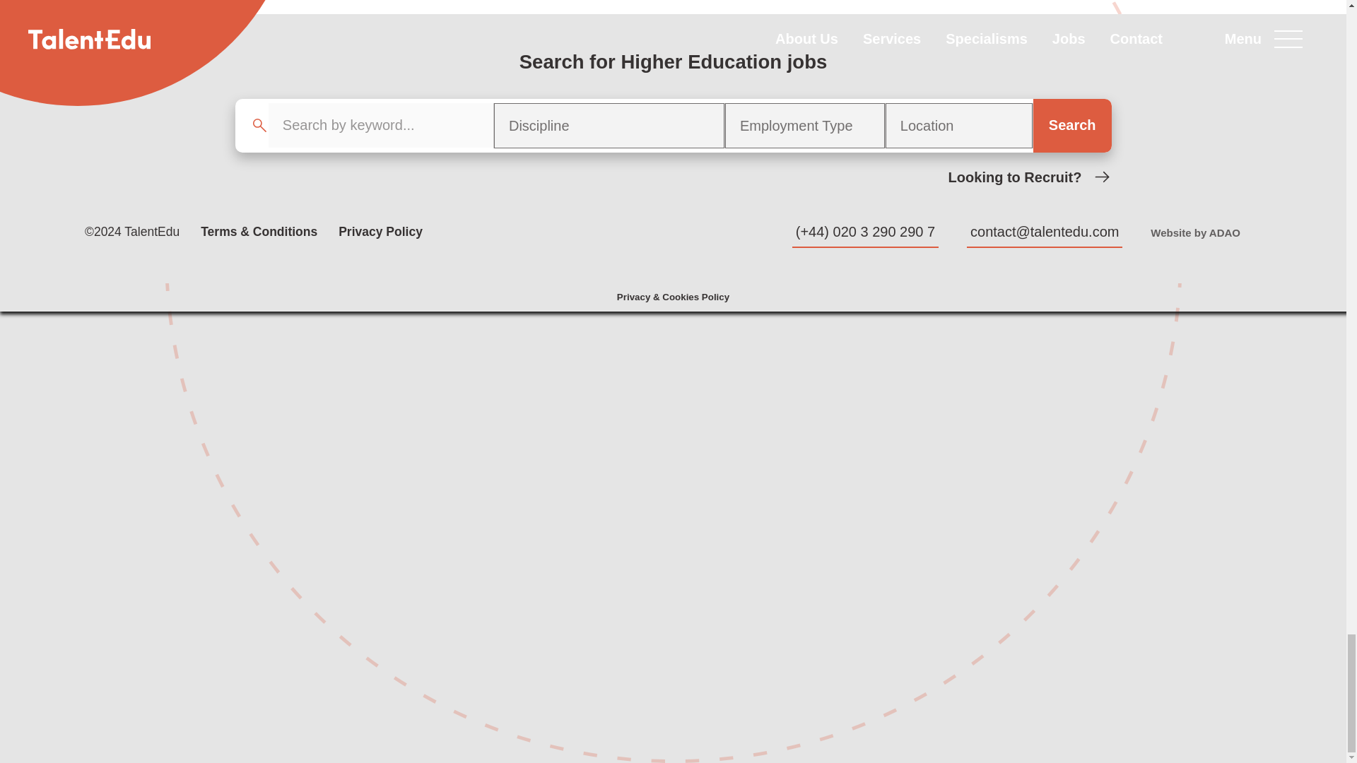 The width and height of the screenshot is (1357, 763). I want to click on Search, so click(1071, 124).